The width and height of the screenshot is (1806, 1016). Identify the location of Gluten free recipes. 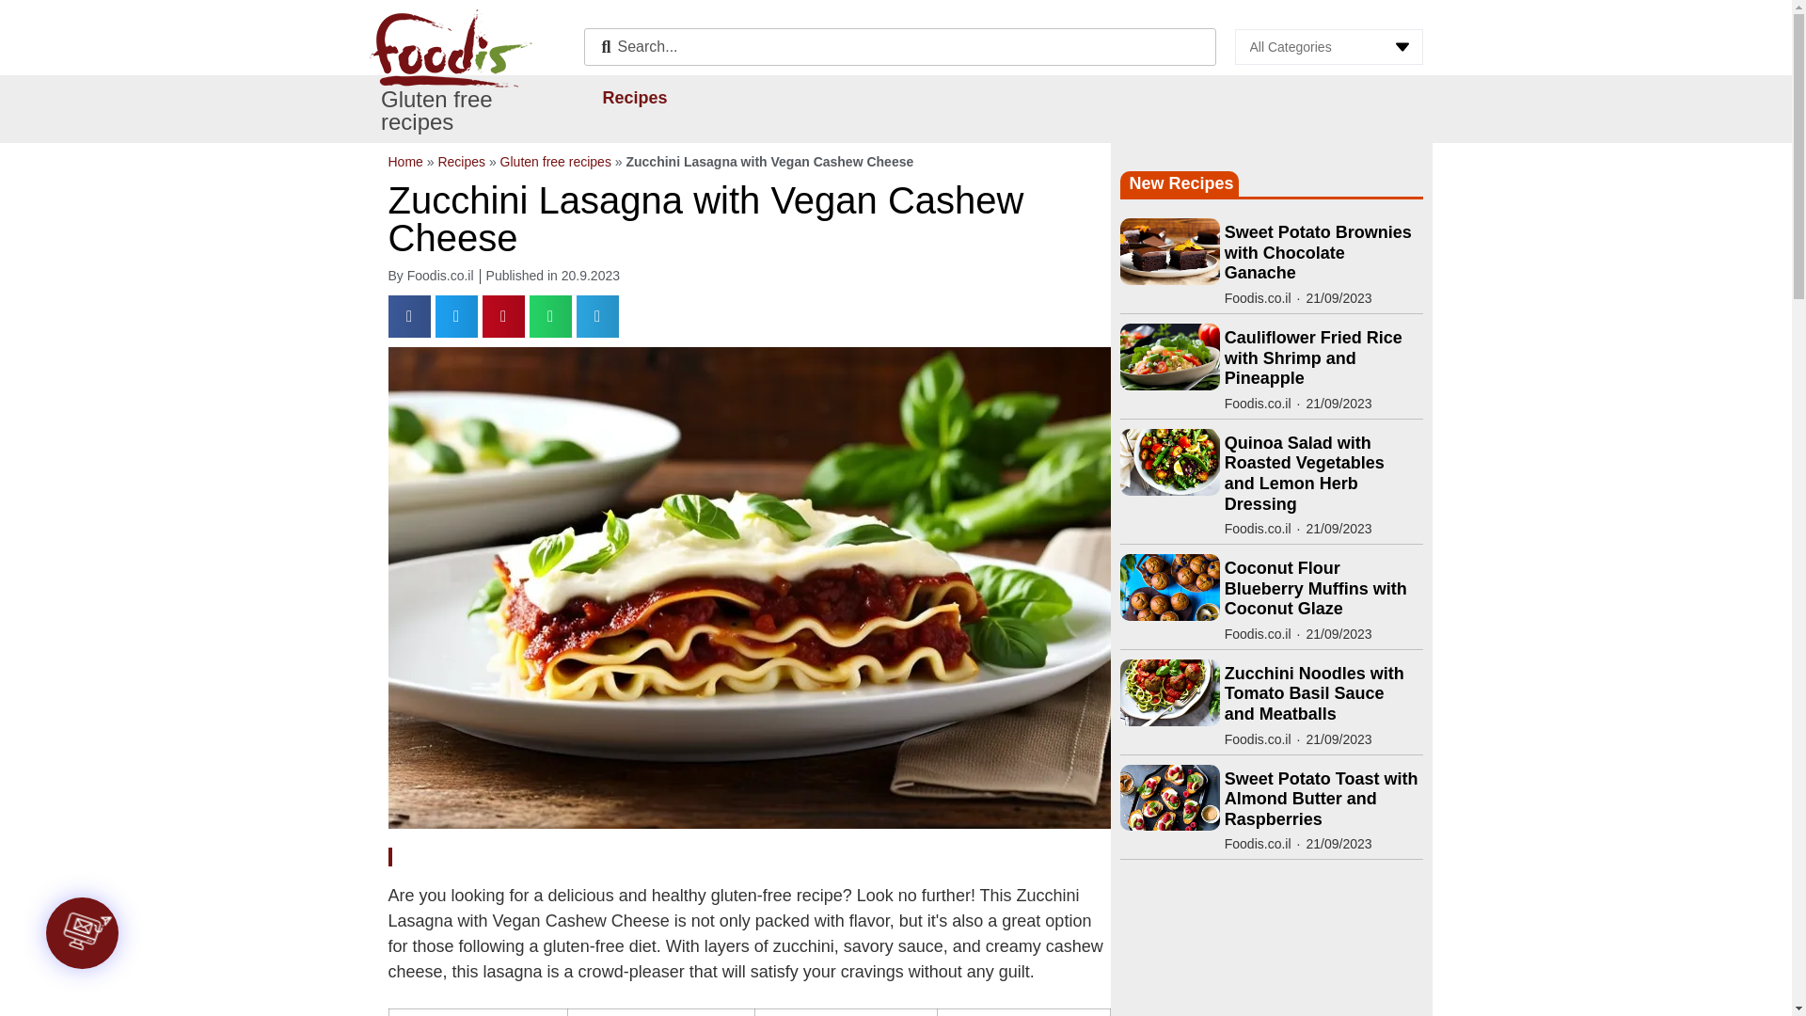
(436, 109).